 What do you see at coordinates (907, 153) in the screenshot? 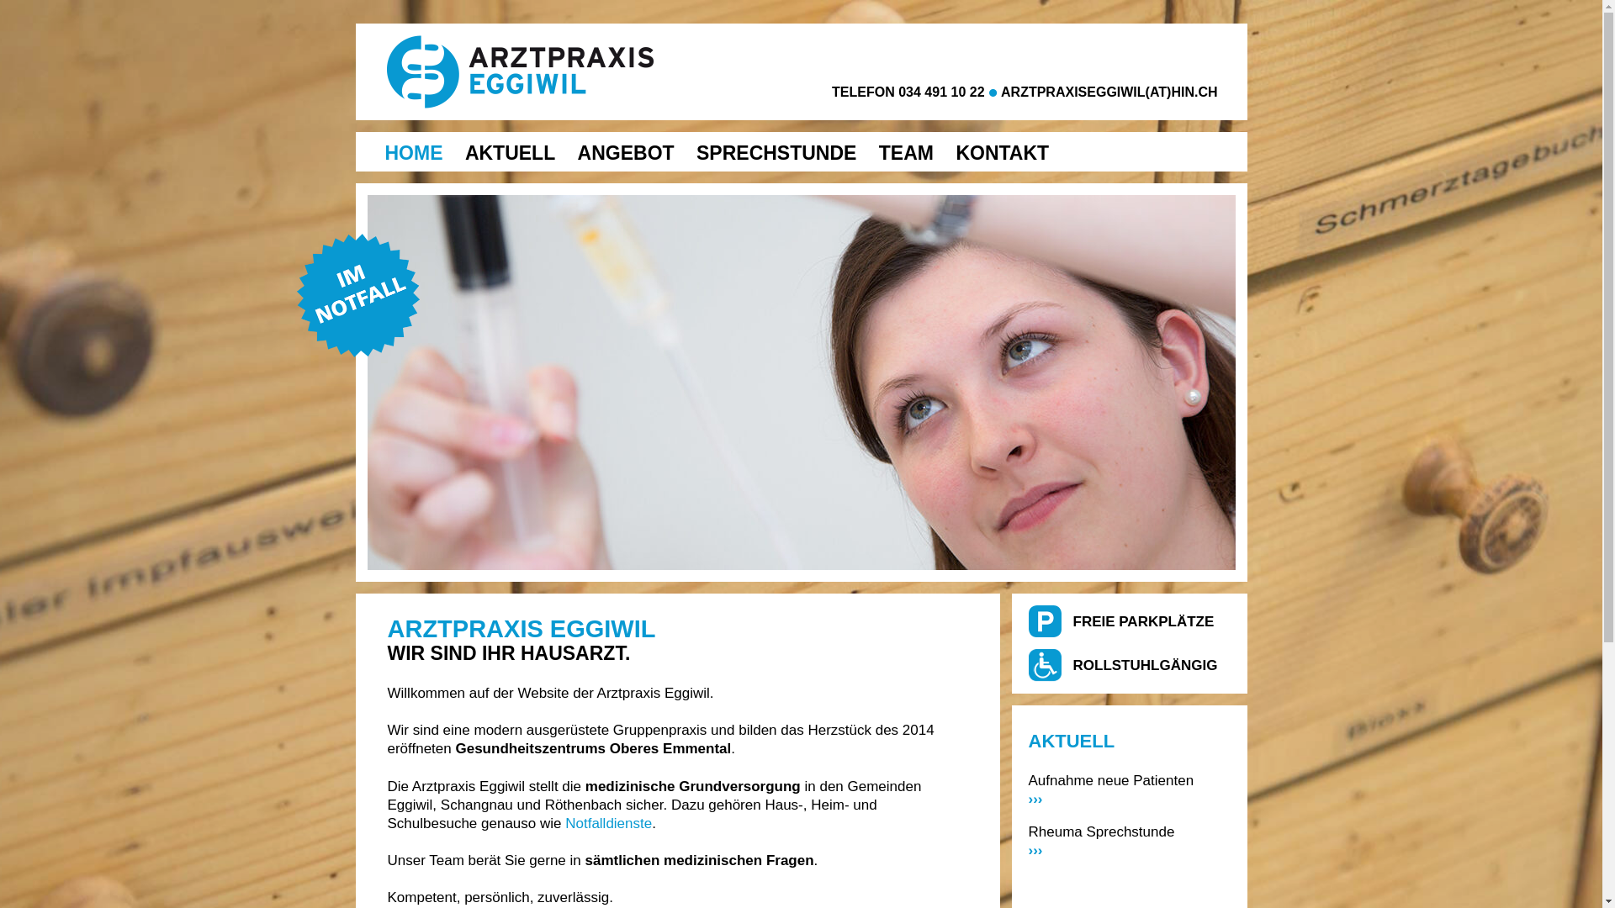
I see `TEAM` at bounding box center [907, 153].